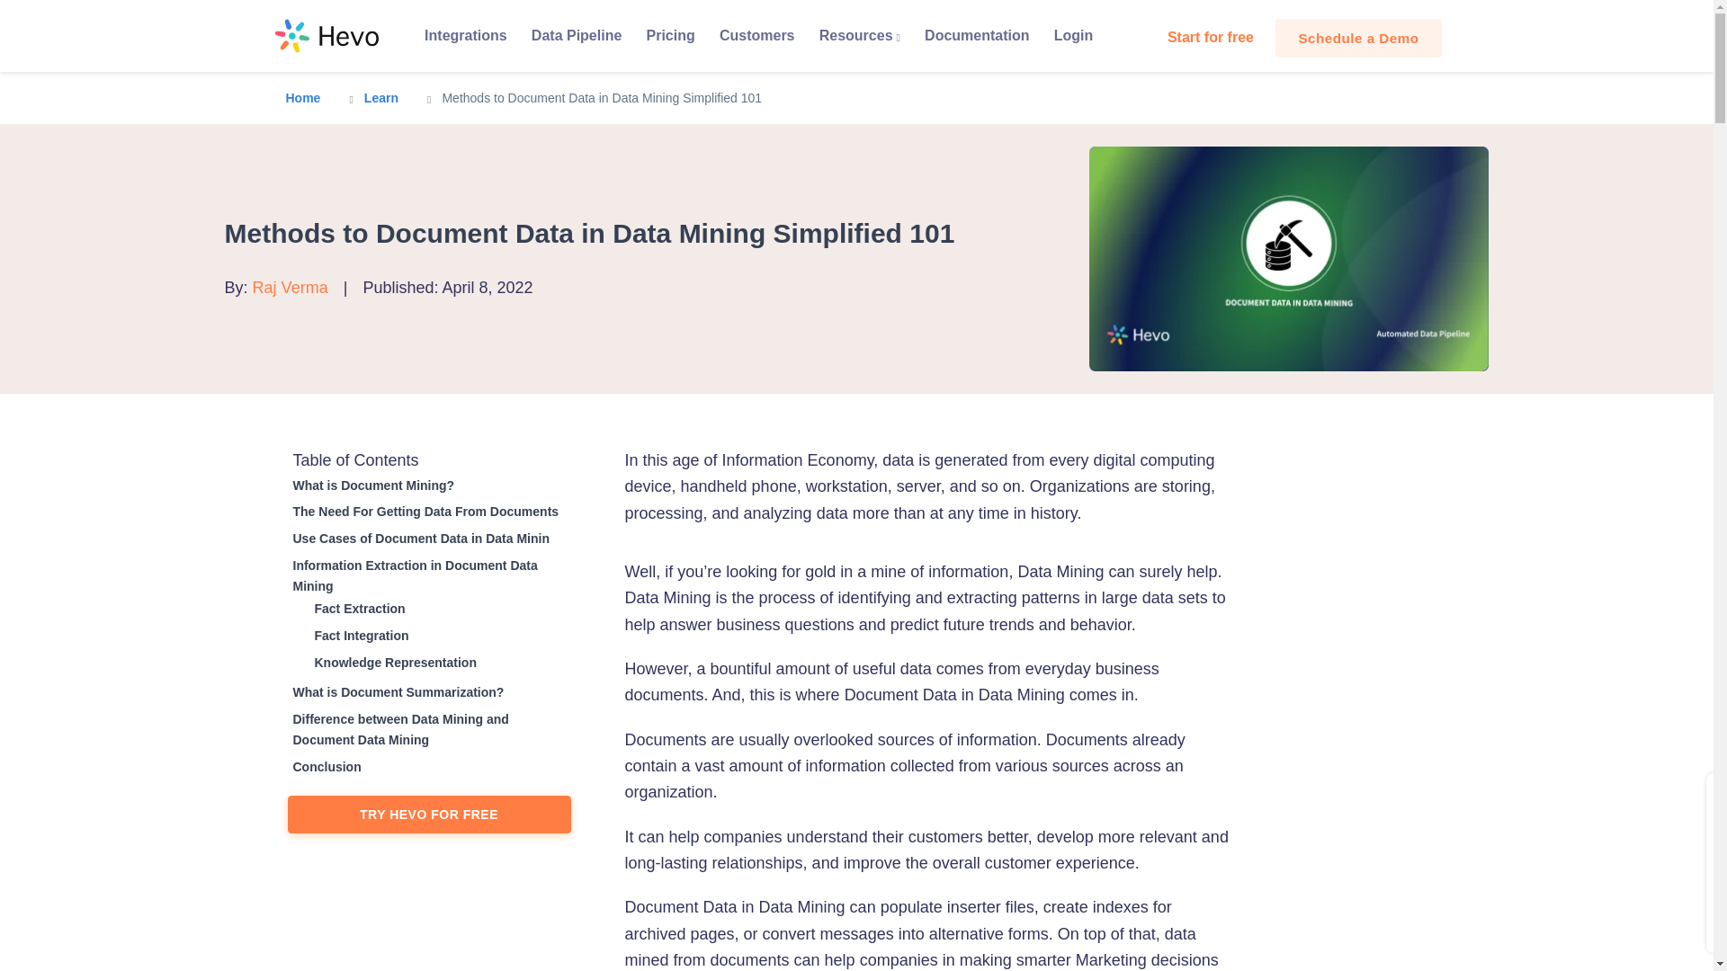 This screenshot has height=971, width=1727. Describe the element at coordinates (1212, 37) in the screenshot. I see `Start for free` at that location.